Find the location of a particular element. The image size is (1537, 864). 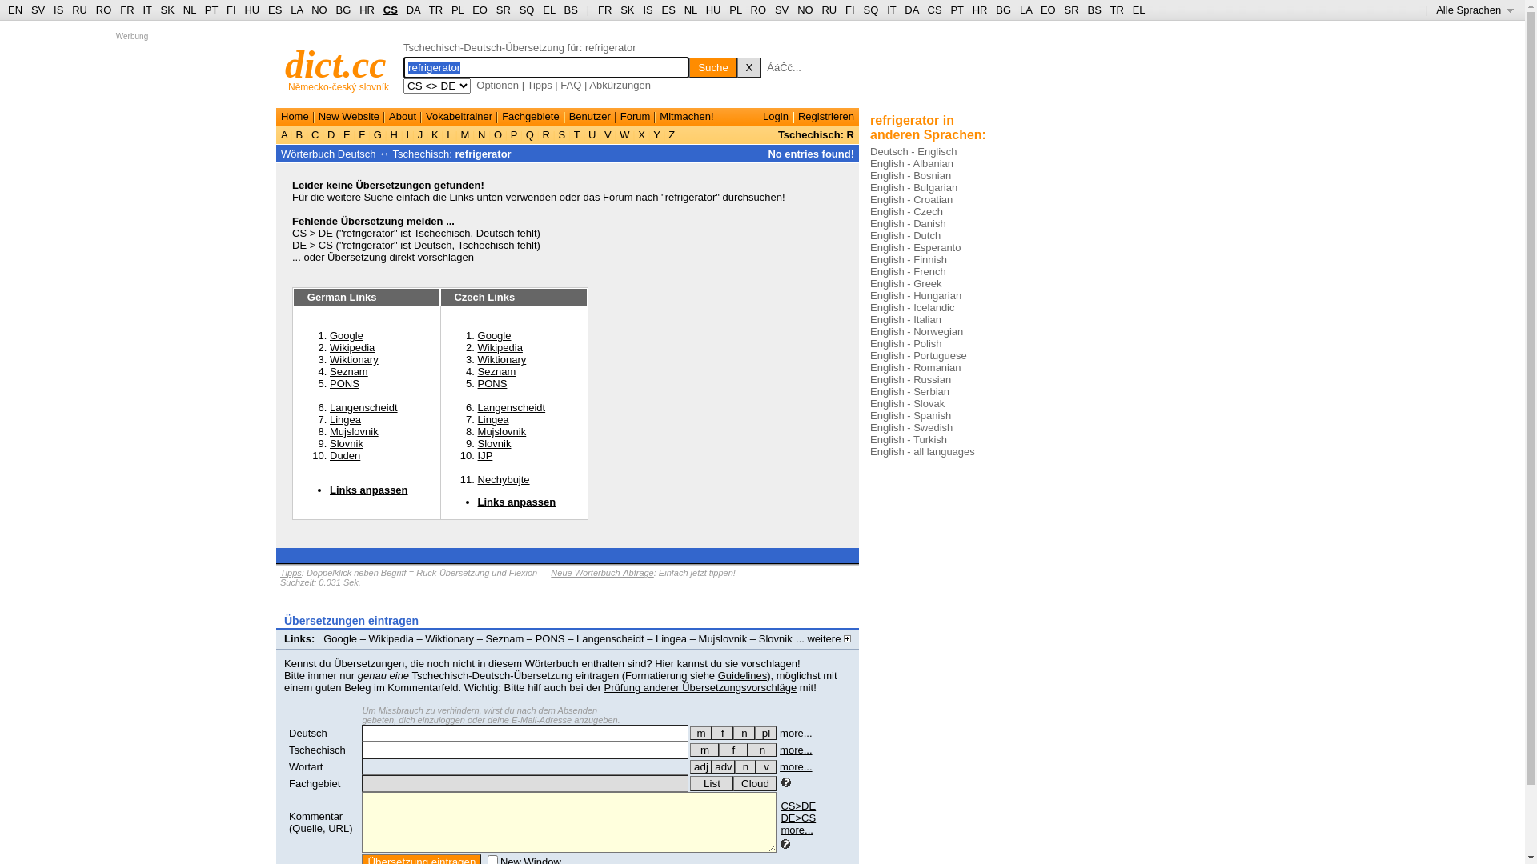

adj is located at coordinates (701, 766).